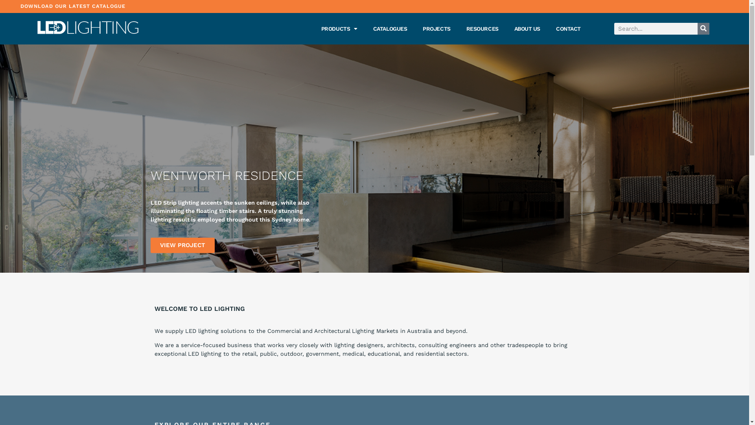  Describe the element at coordinates (73, 6) in the screenshot. I see `DOWNLOAD OUR LATEST CATALOGUE` at that location.